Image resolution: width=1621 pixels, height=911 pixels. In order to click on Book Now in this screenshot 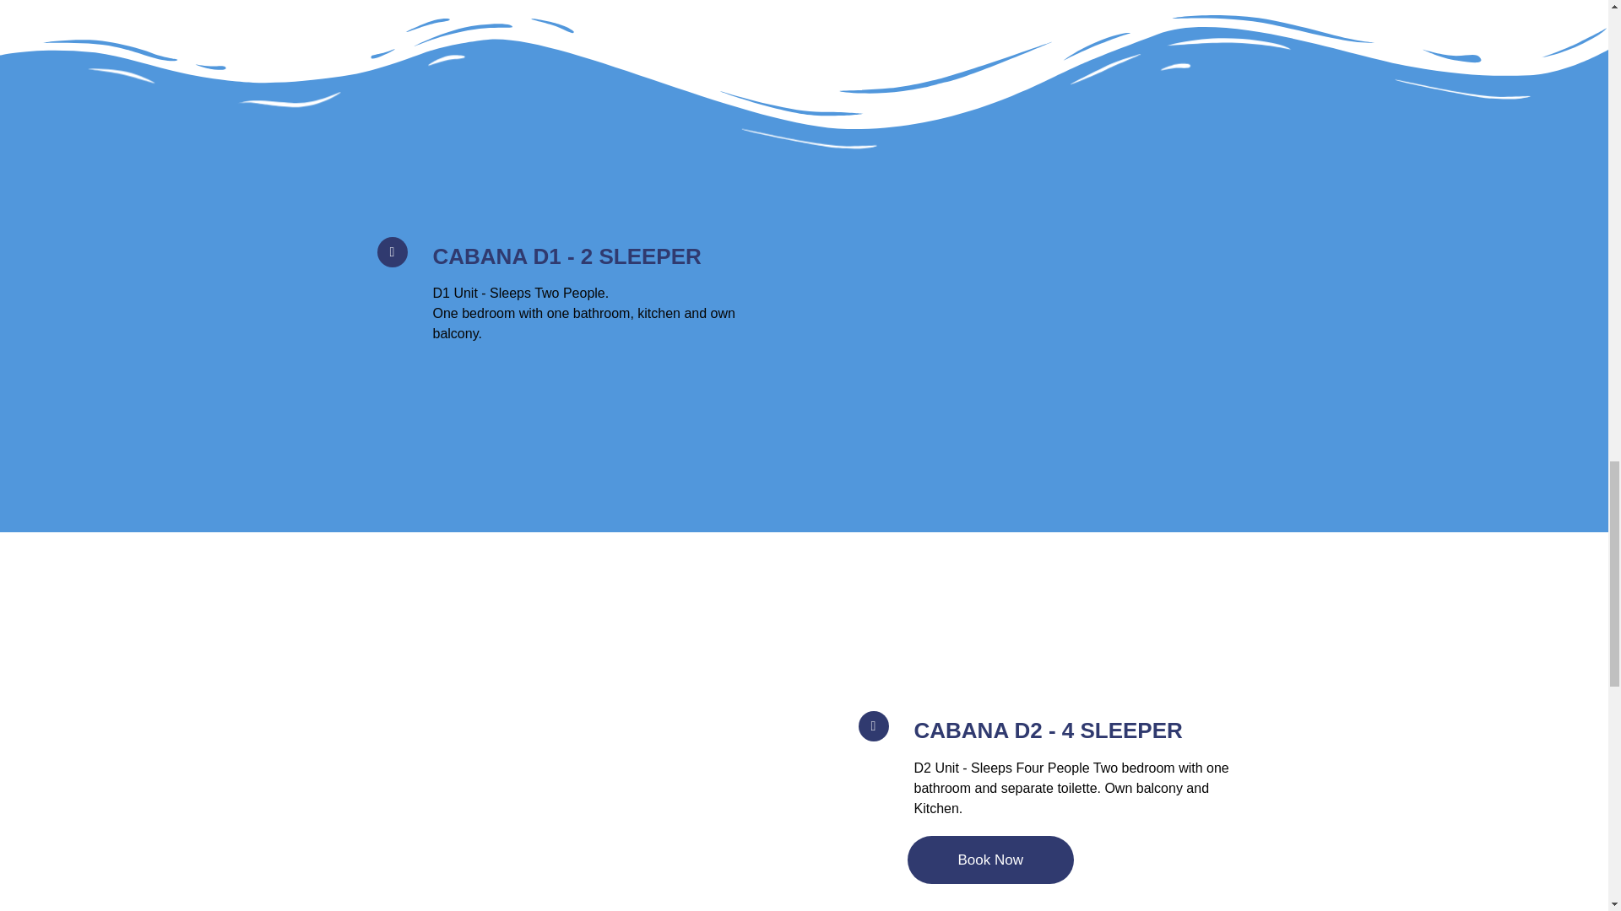, I will do `click(989, 860)`.